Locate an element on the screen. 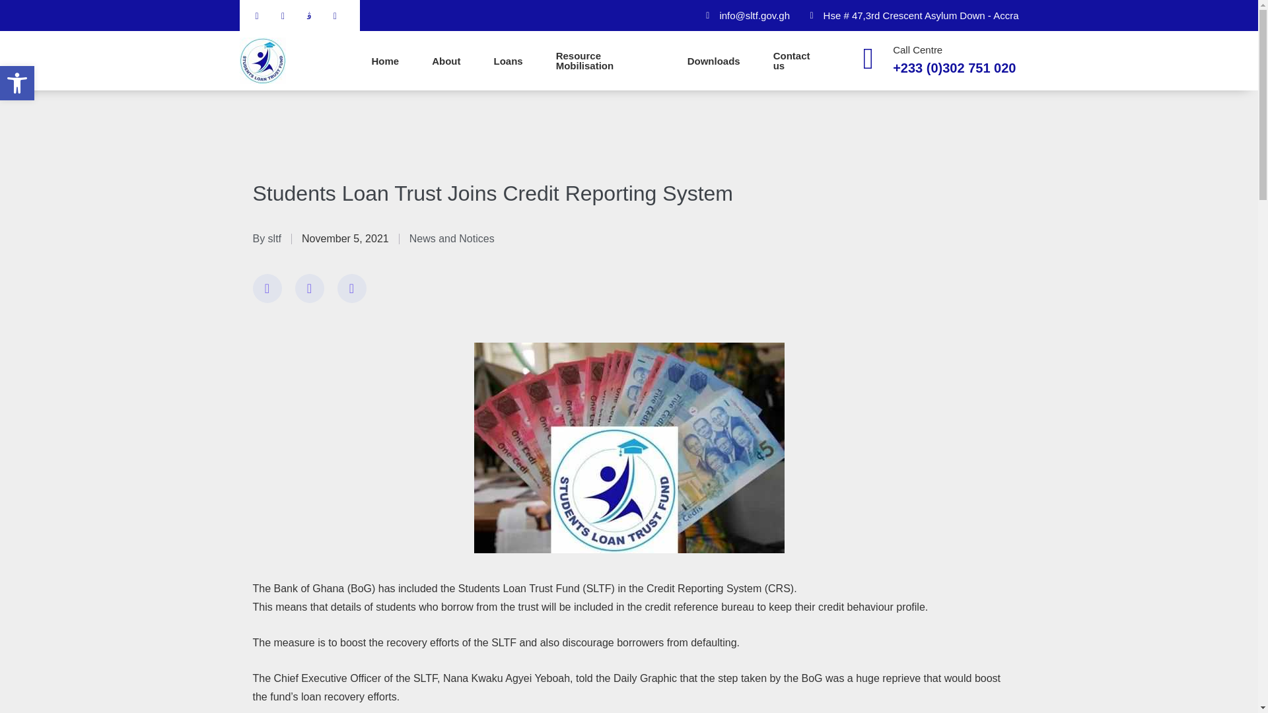 This screenshot has height=713, width=1268. Home is located at coordinates (385, 61).